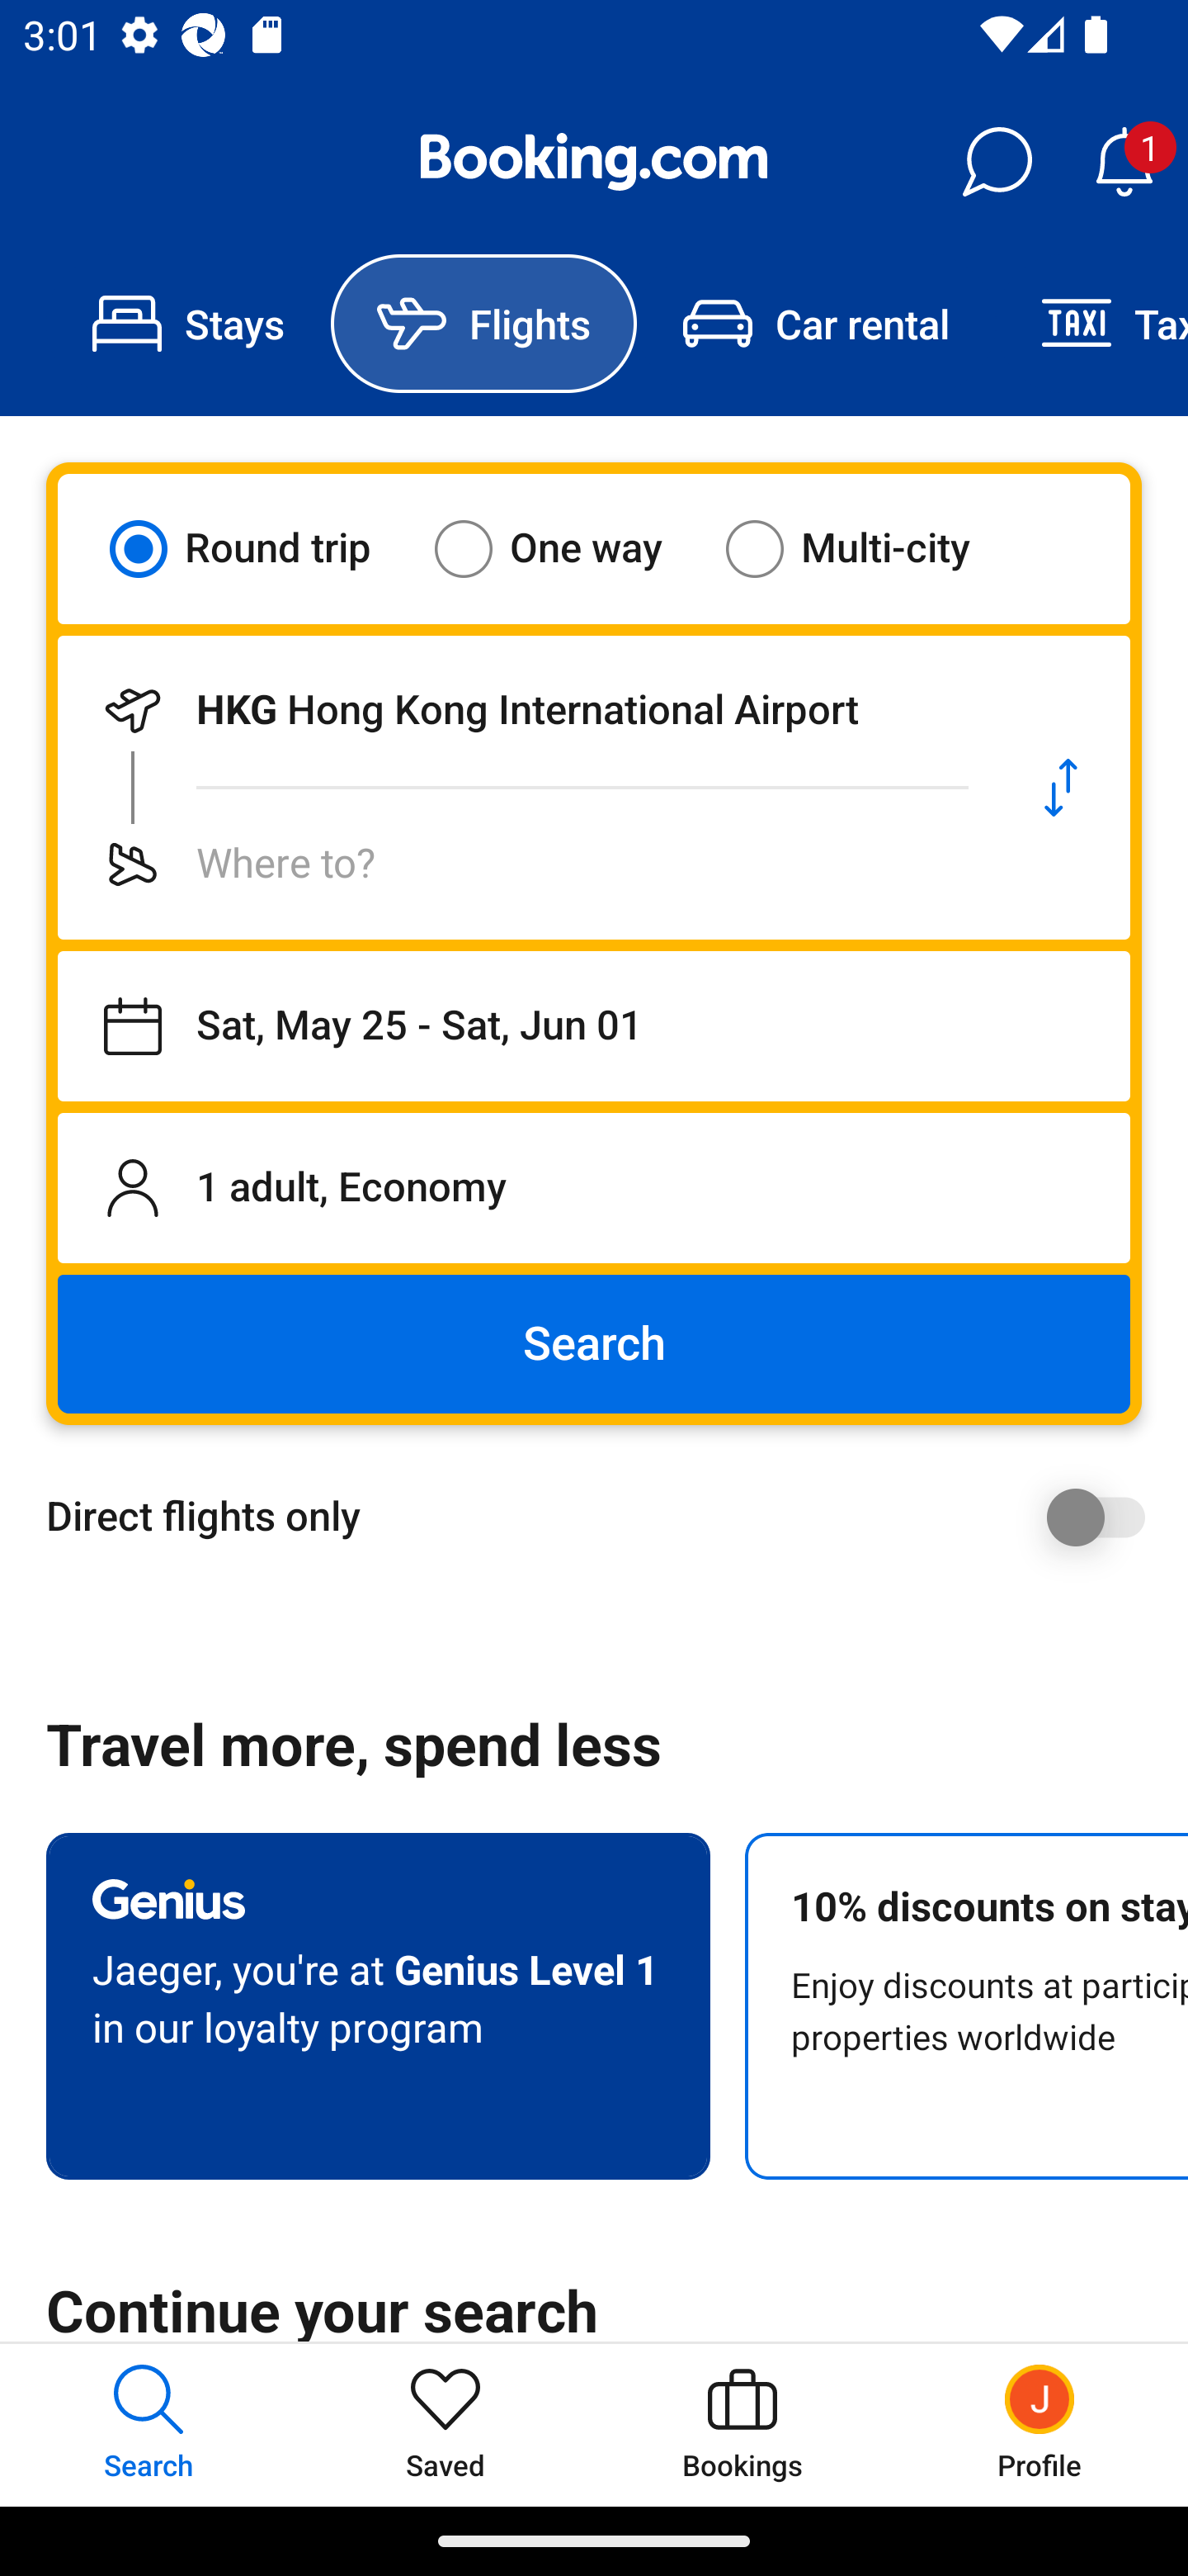  What do you see at coordinates (188, 324) in the screenshot?
I see `Stays` at bounding box center [188, 324].